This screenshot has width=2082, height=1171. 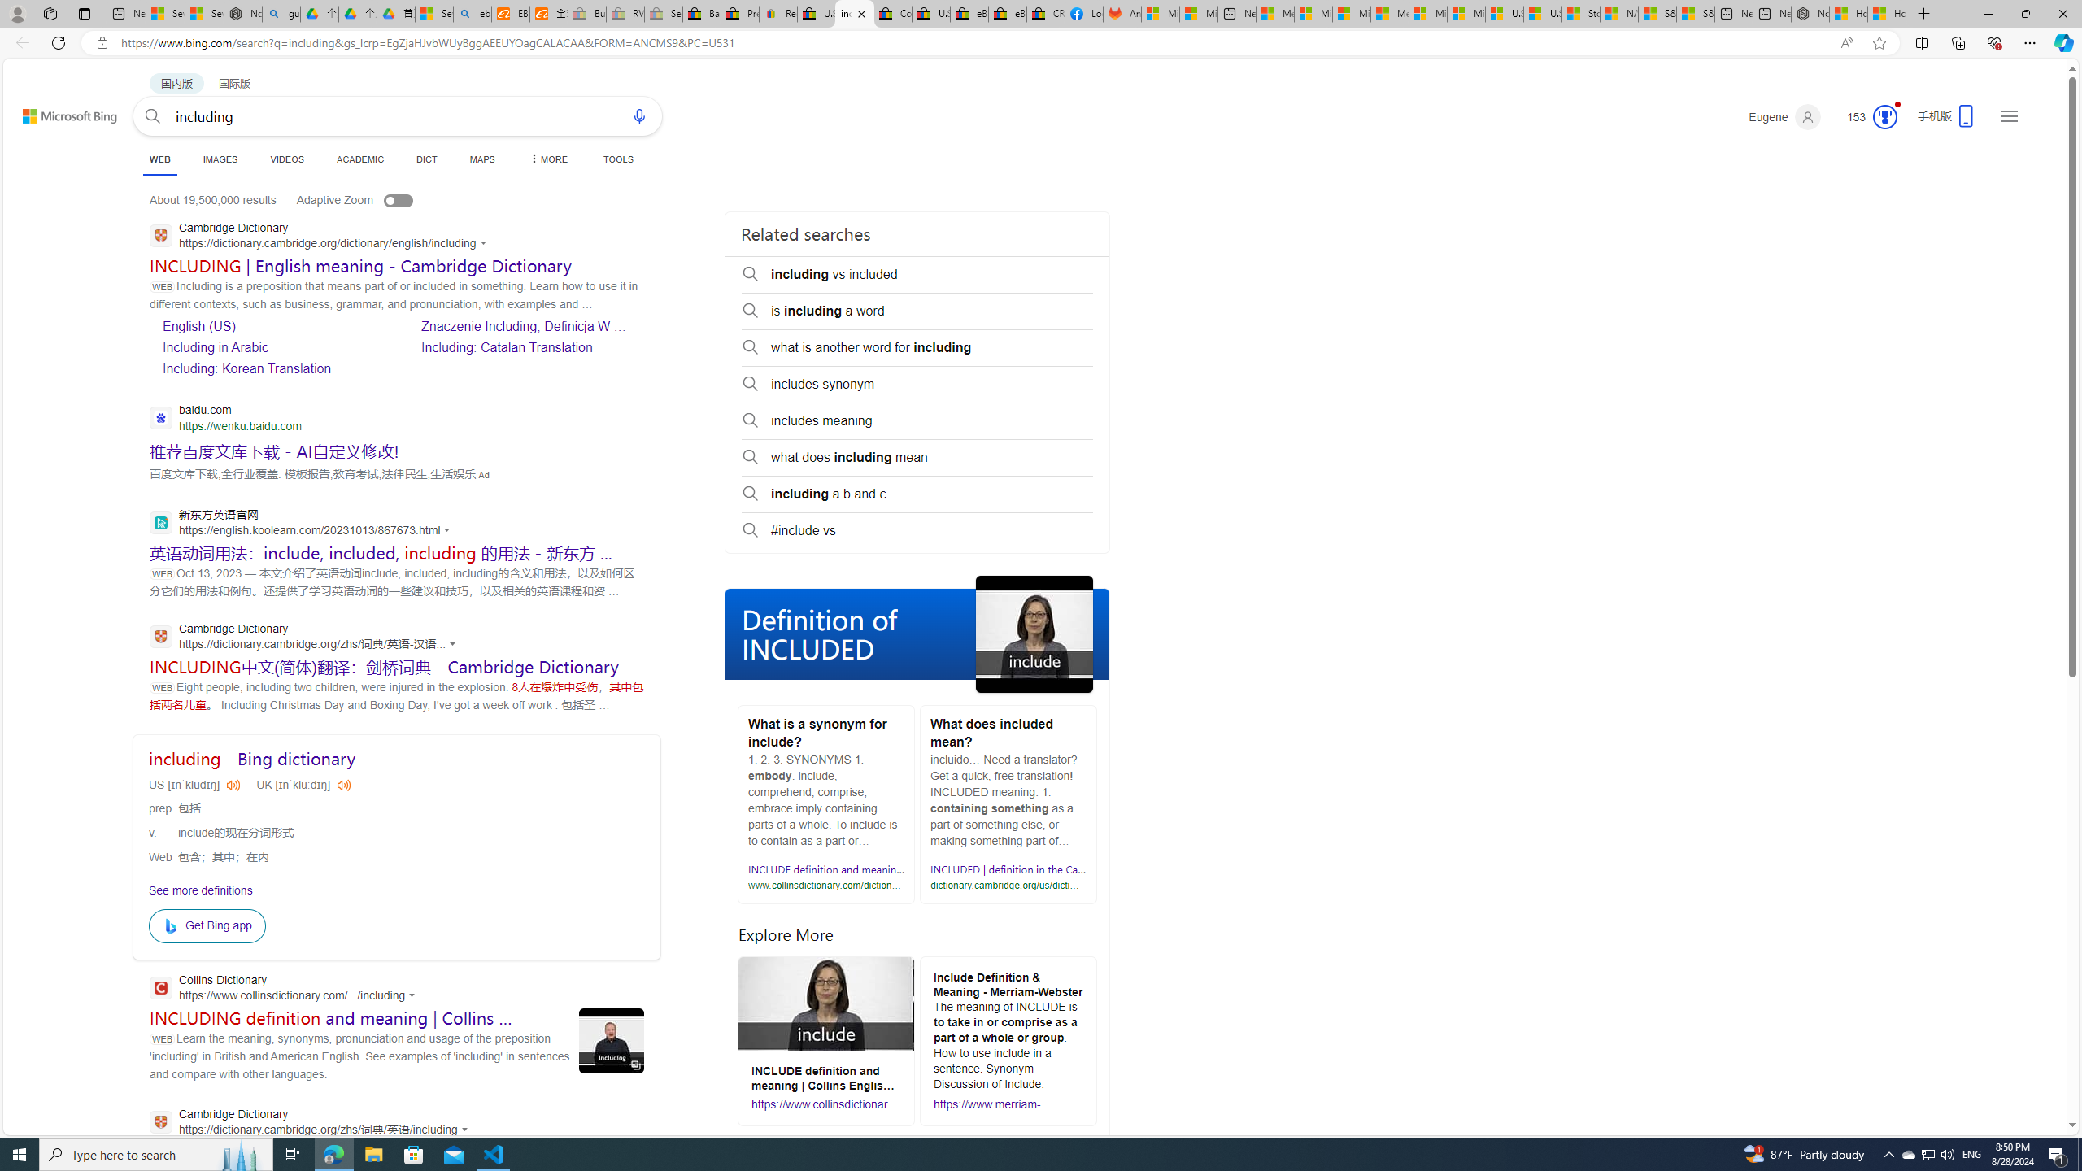 I want to click on IMAGES, so click(x=220, y=159).